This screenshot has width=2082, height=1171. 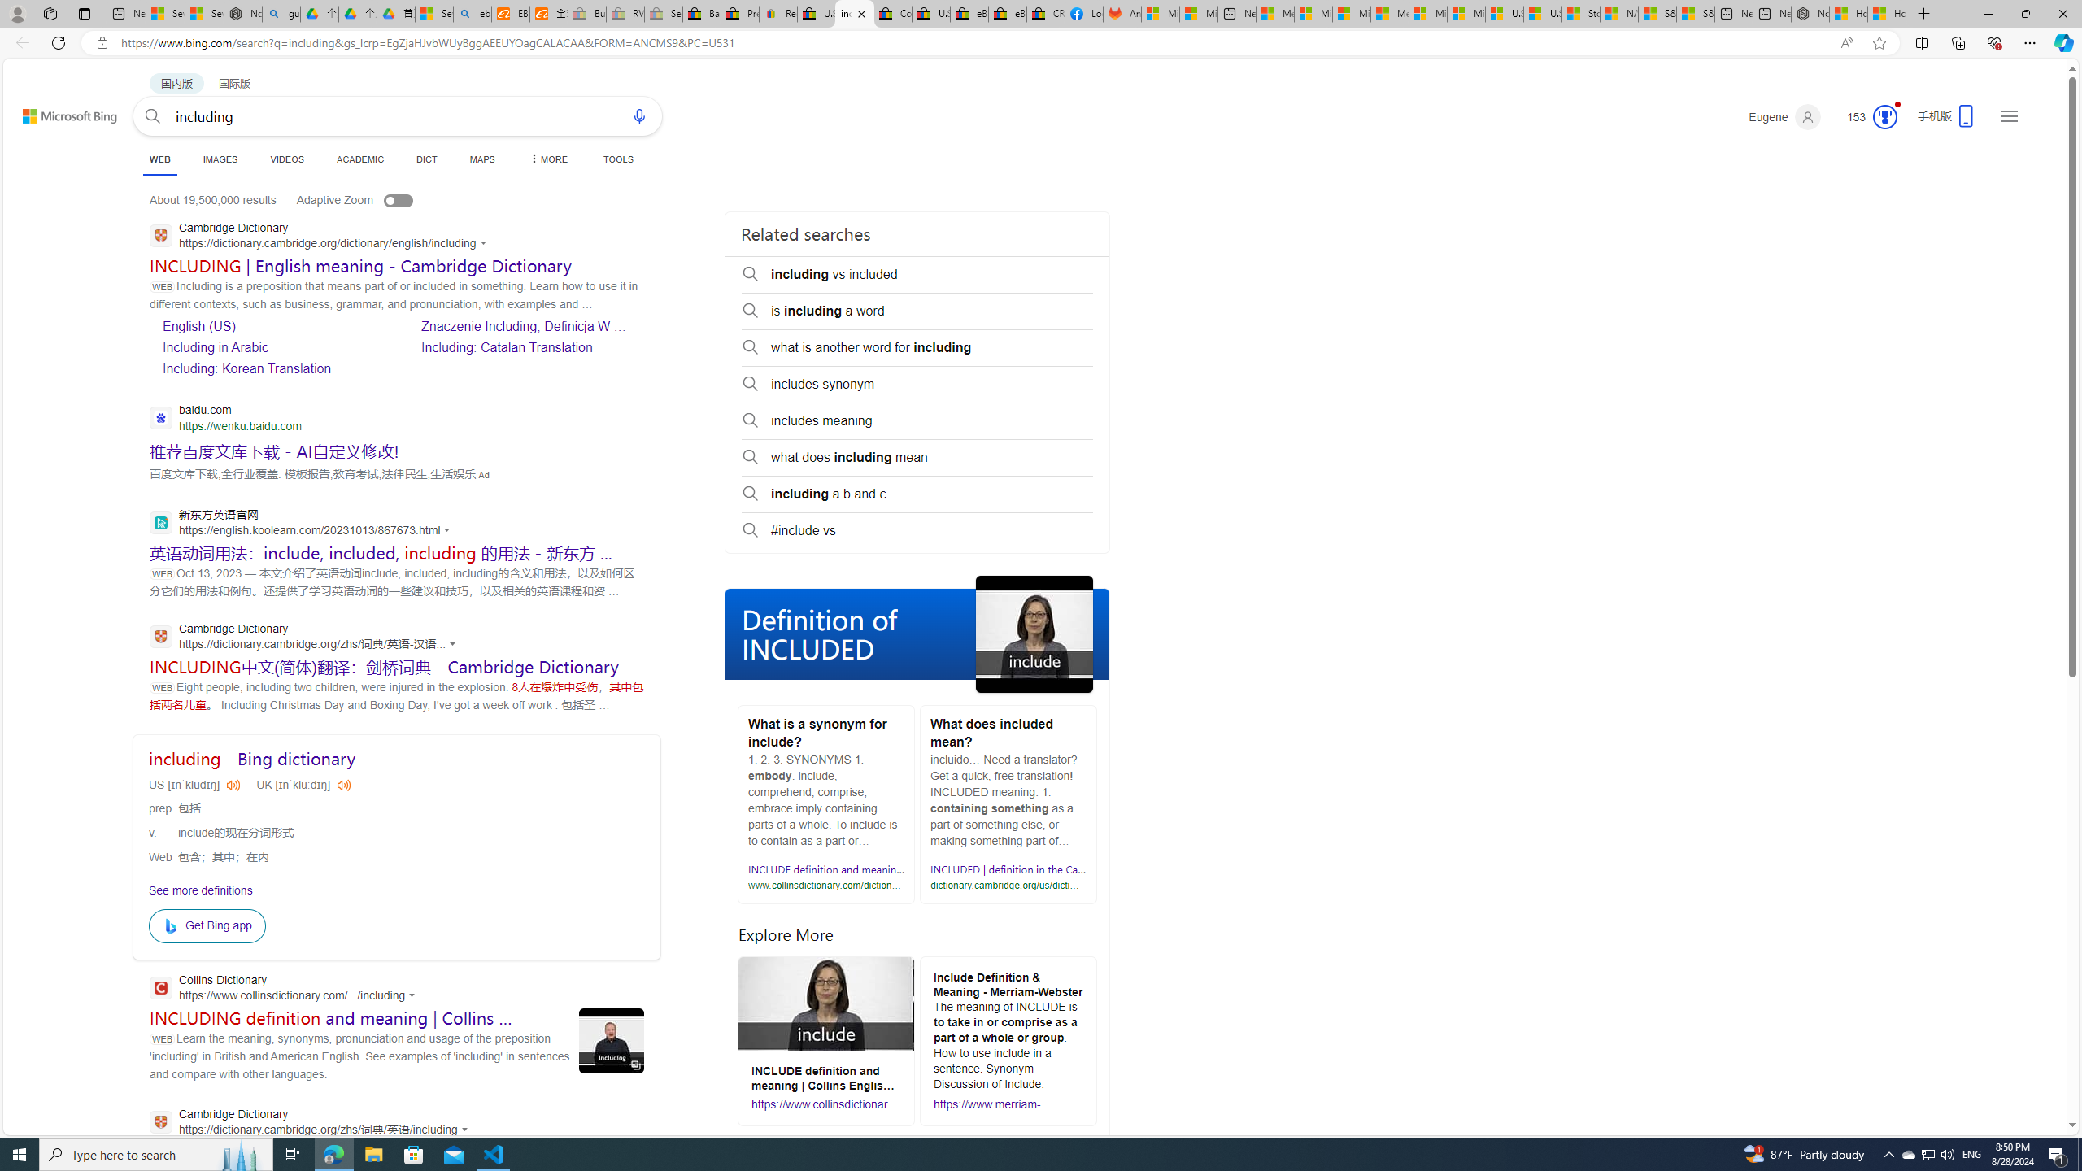 I want to click on IMAGES, so click(x=220, y=159).